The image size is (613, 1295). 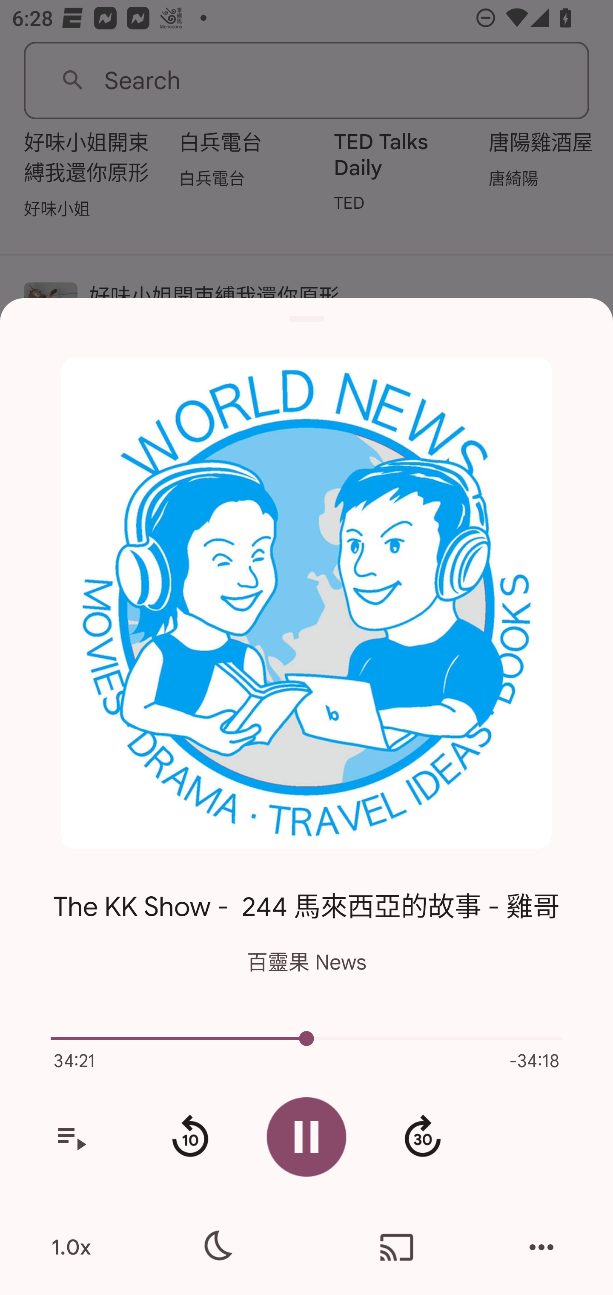 What do you see at coordinates (71, 1137) in the screenshot?
I see `View your queue` at bounding box center [71, 1137].